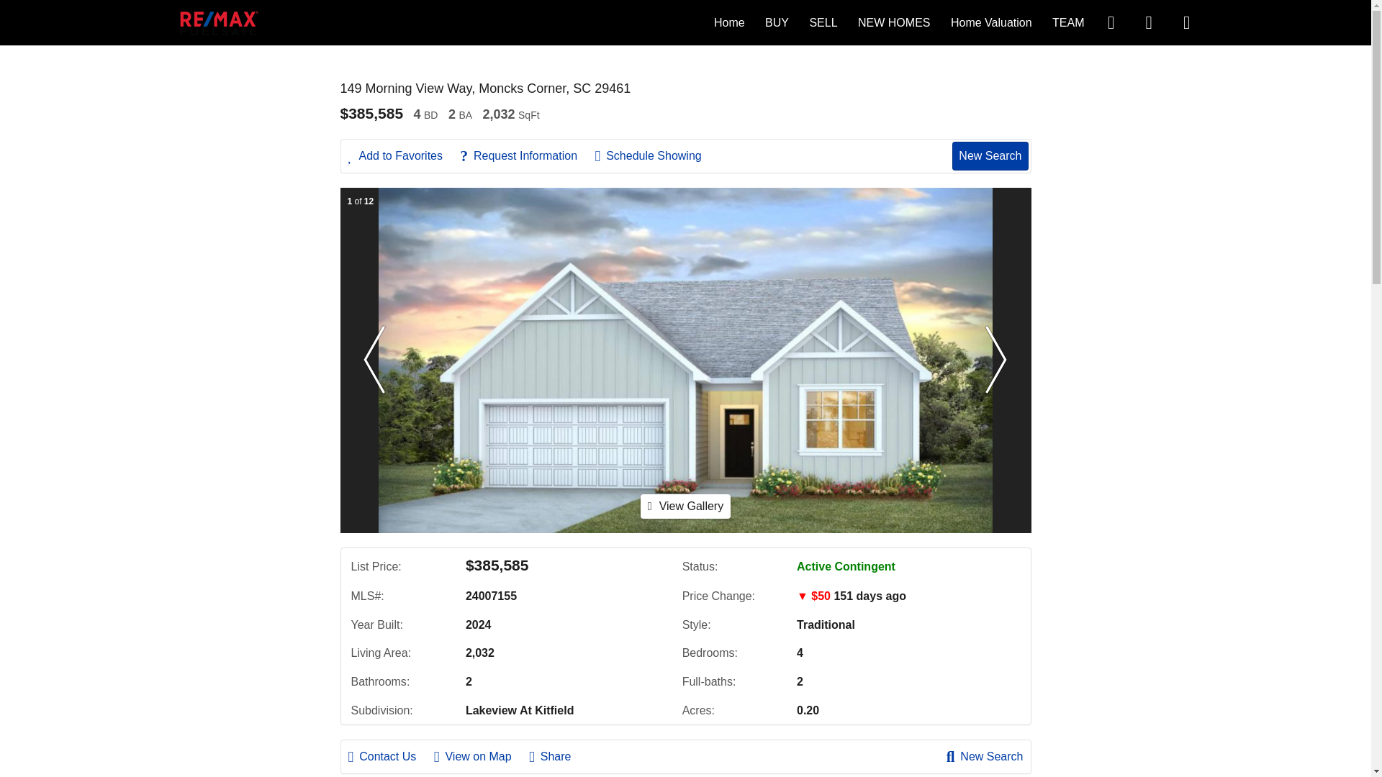 The height and width of the screenshot is (777, 1382). I want to click on Home Valuation, so click(991, 22).